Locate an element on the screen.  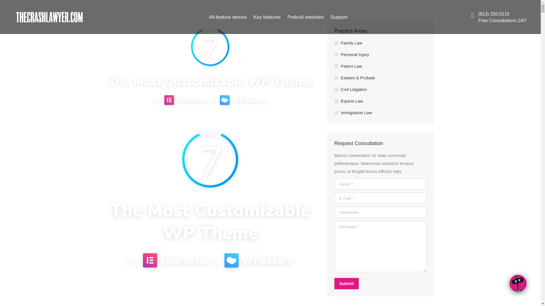
Prebuilt websites is located at coordinates (305, 17).